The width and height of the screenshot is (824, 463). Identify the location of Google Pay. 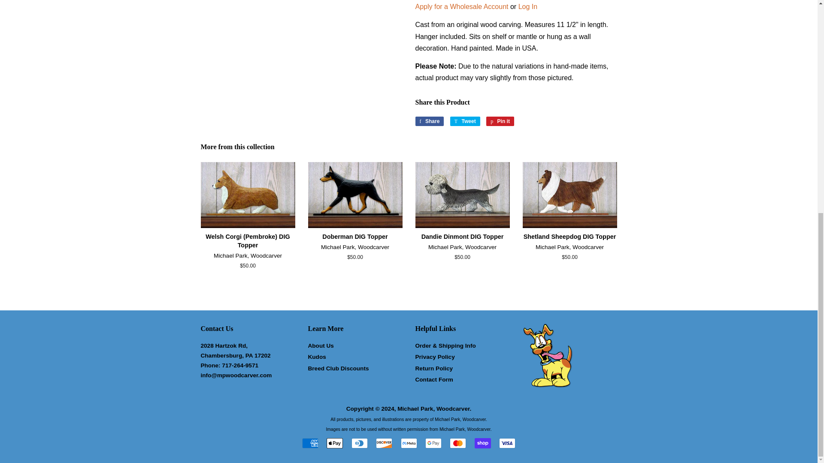
(433, 443).